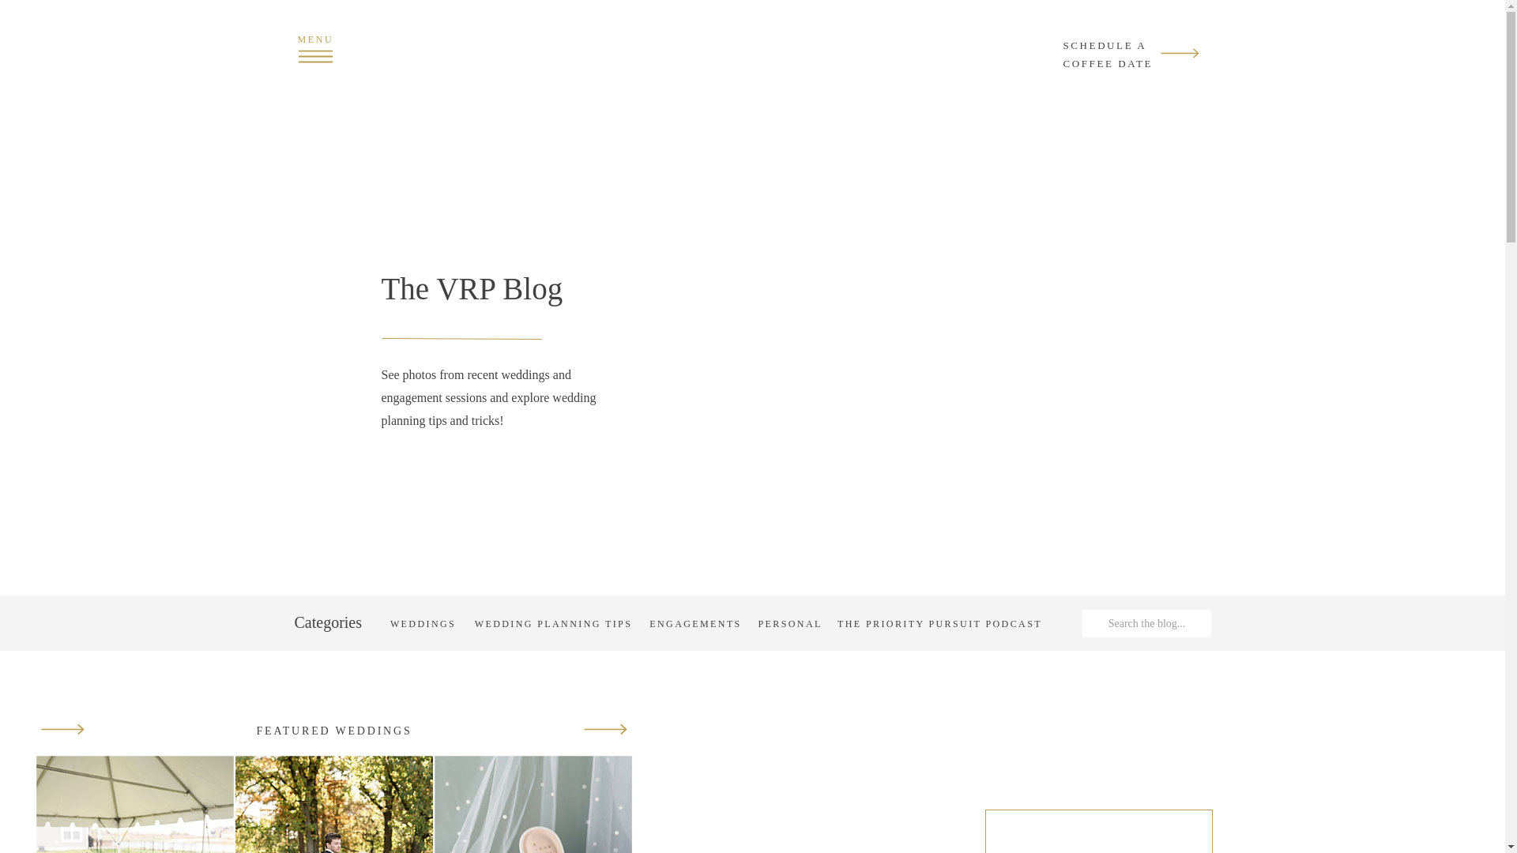  I want to click on ENGAGEMENTS, so click(695, 623).